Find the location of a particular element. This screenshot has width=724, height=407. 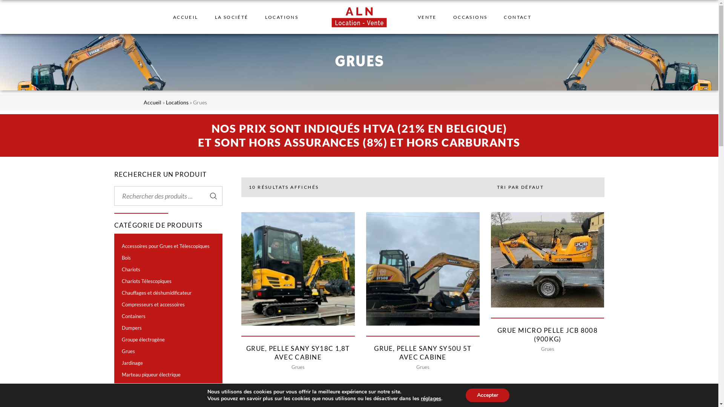

GRUE, PELLE SANY SY50U 5T AVEC CABINE is located at coordinates (423, 353).